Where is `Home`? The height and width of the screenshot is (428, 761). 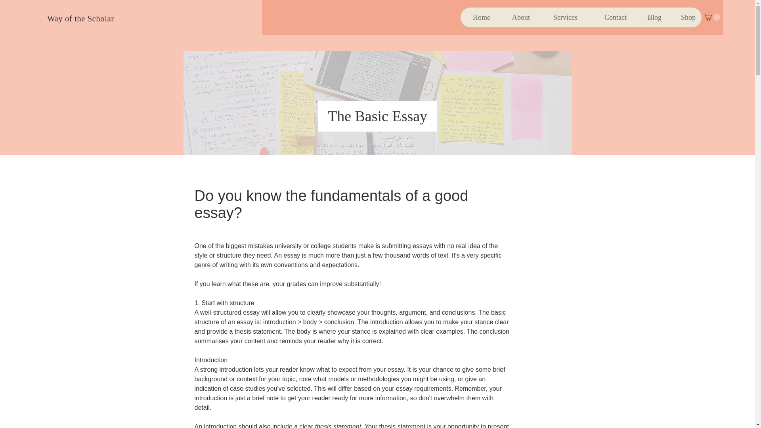 Home is located at coordinates (478, 17).